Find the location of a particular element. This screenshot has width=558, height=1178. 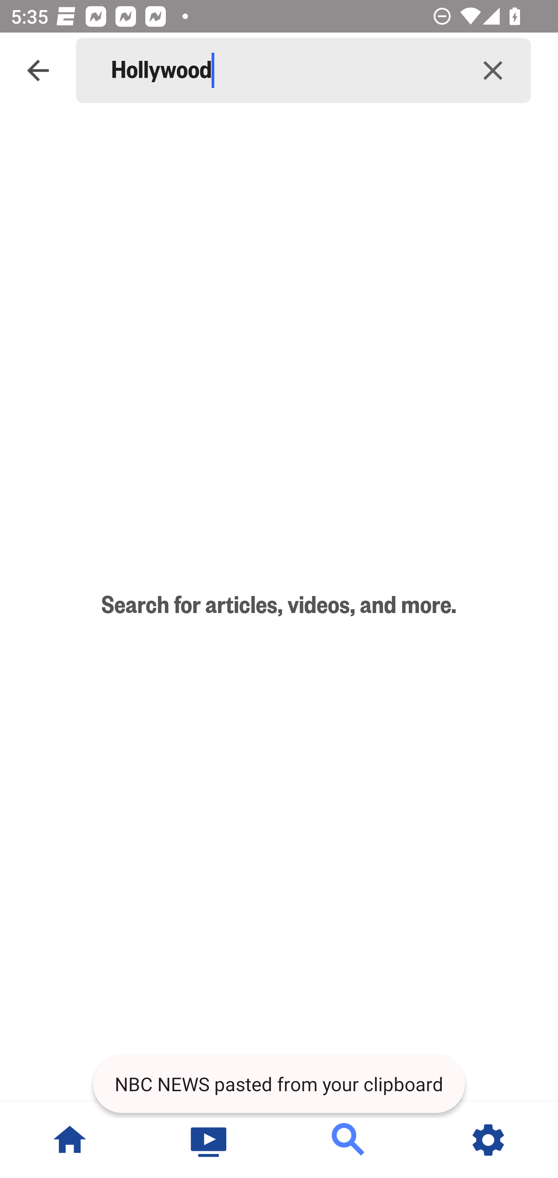

Navigate up is located at coordinates (38, 71).